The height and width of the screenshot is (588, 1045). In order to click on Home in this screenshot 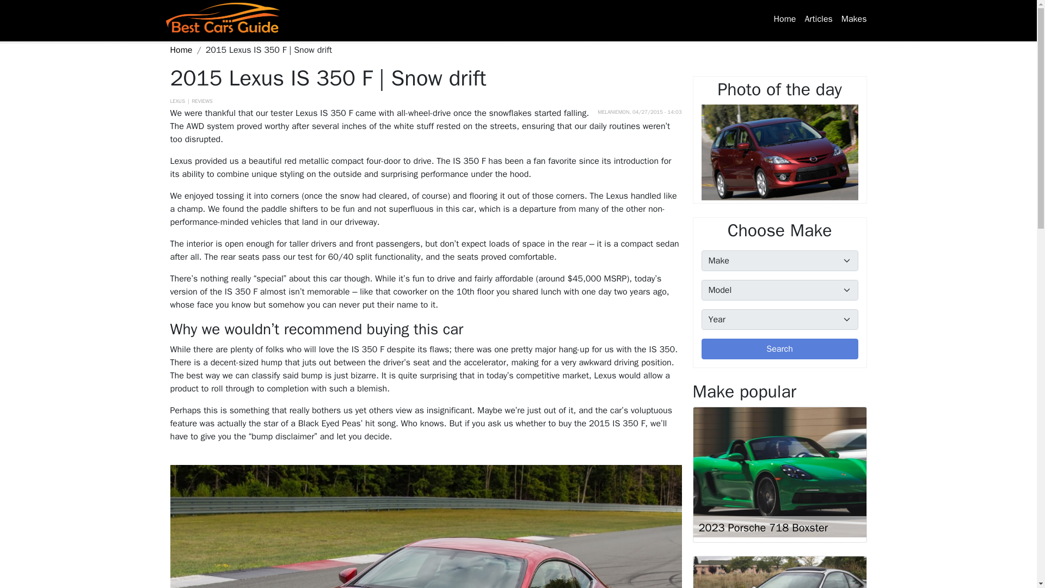, I will do `click(785, 19)`.